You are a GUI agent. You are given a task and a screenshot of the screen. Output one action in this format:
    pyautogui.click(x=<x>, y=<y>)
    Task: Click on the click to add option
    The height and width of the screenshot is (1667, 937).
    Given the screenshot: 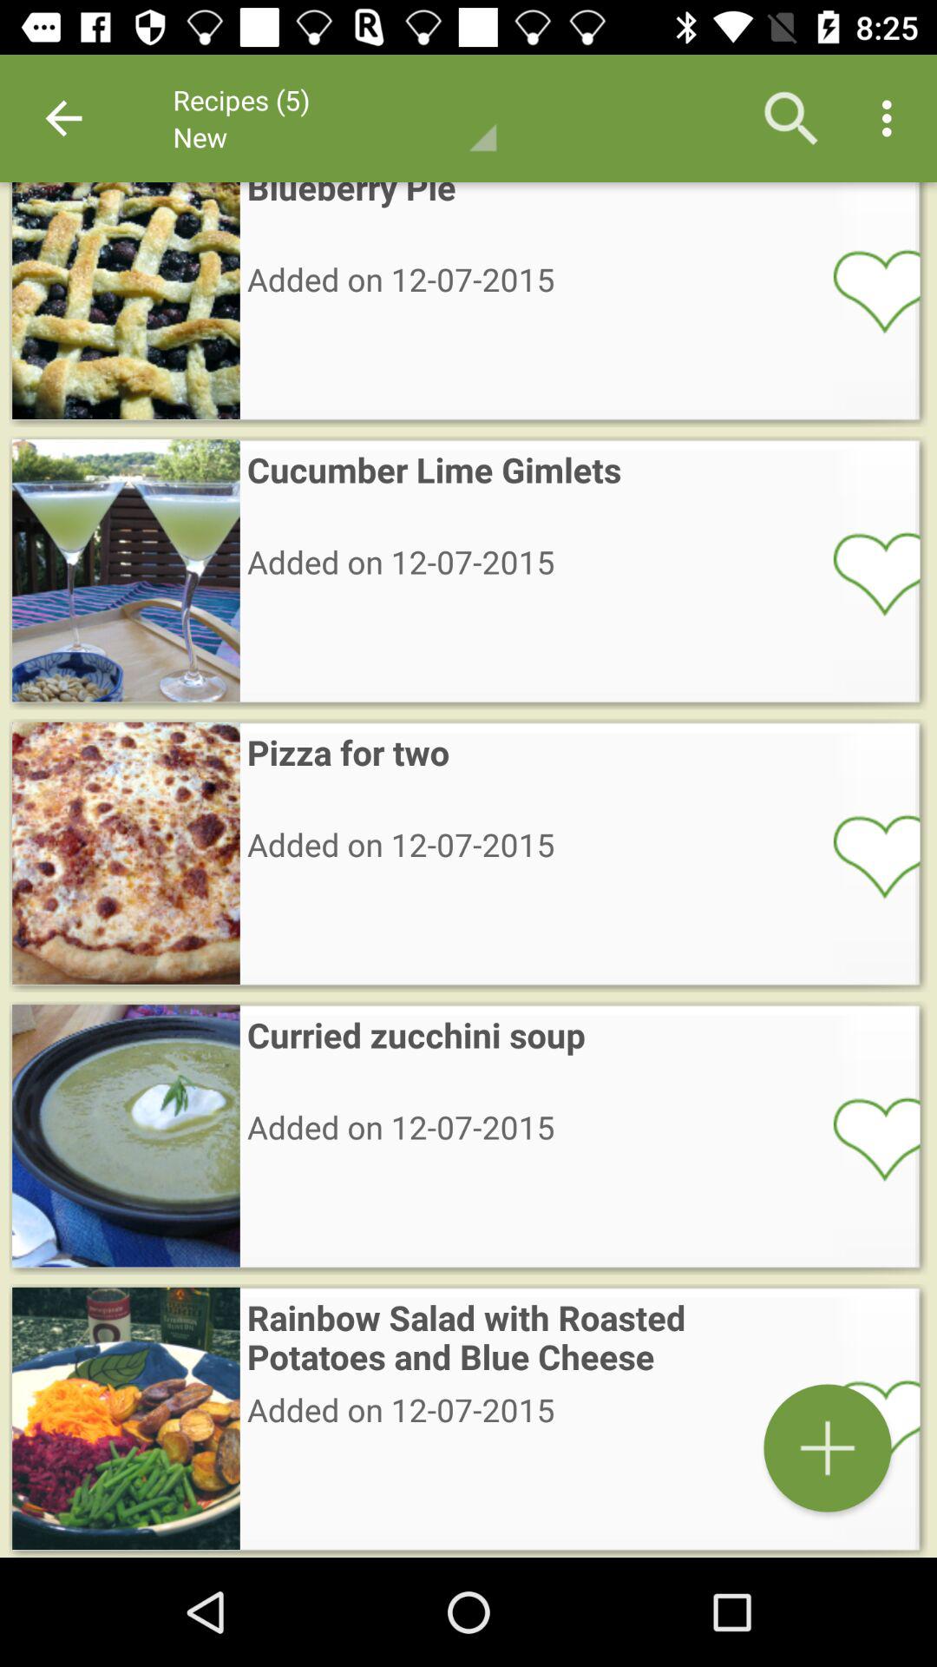 What is the action you would take?
    pyautogui.click(x=865, y=1420)
    